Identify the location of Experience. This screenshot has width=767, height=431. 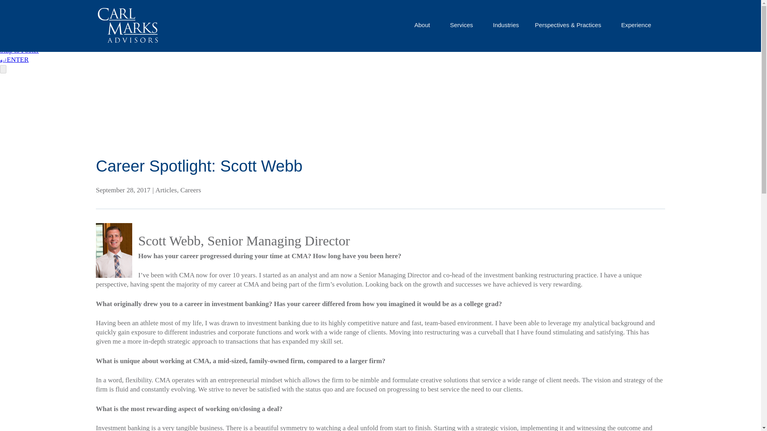
(638, 25).